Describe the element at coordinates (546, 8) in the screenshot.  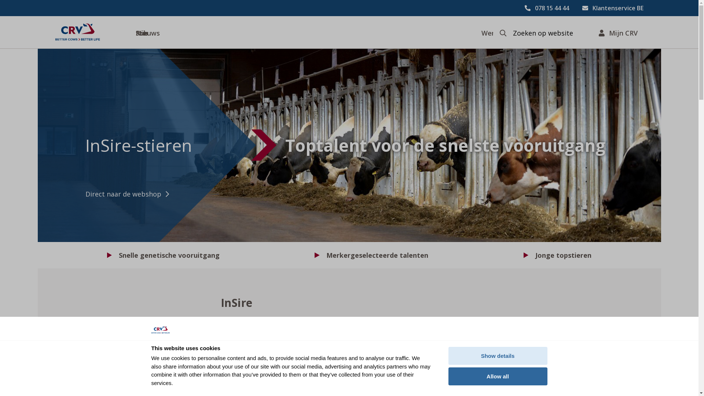
I see `078 15 44 44` at that location.